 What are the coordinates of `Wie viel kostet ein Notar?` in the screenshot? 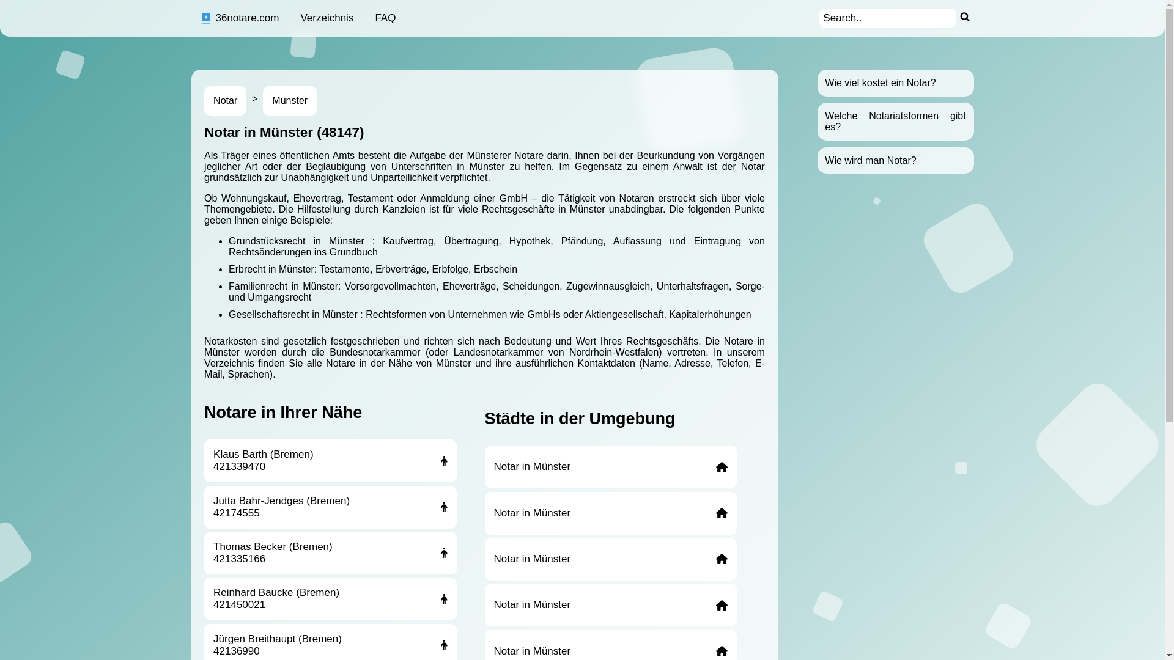 It's located at (880, 83).